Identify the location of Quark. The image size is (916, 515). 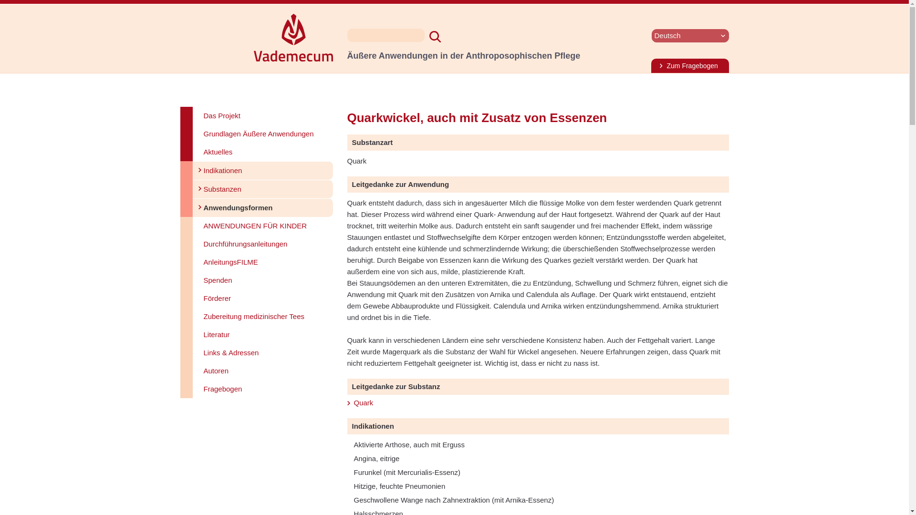
(364, 402).